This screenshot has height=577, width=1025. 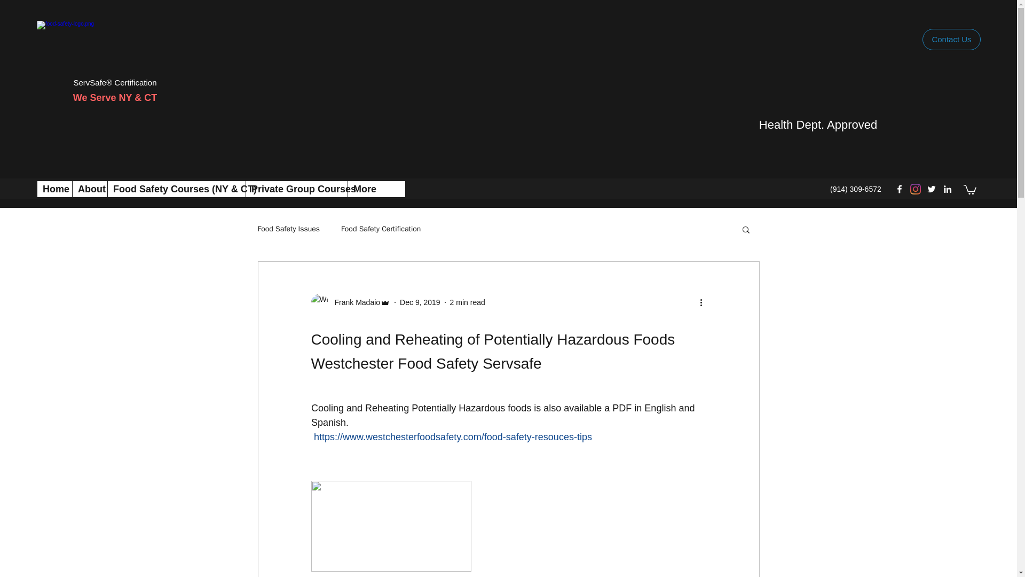 What do you see at coordinates (90, 189) in the screenshot?
I see `About` at bounding box center [90, 189].